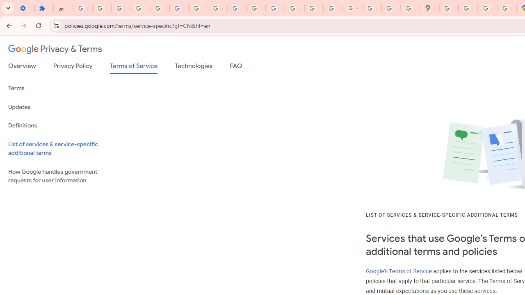 The image size is (525, 295). I want to click on Sign in - Google Accounts, so click(82, 8).